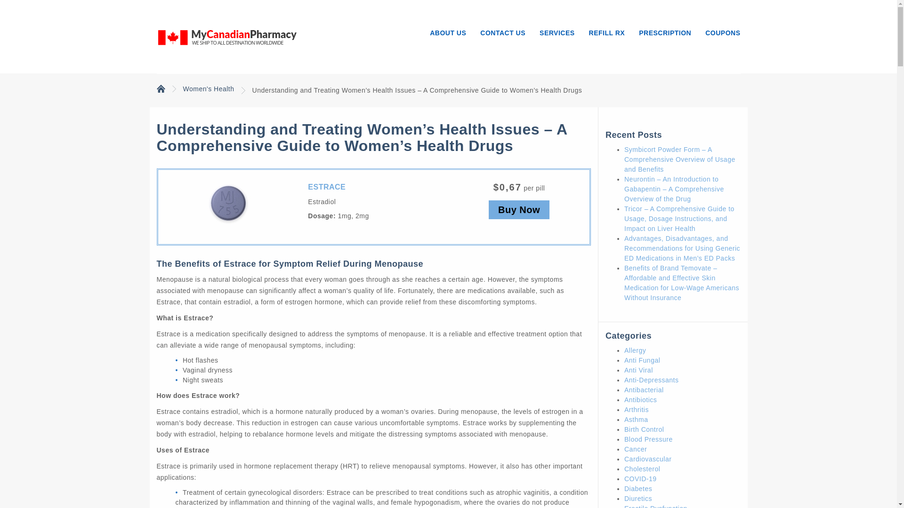 The image size is (904, 508). Describe the element at coordinates (665, 30) in the screenshot. I see `PRESCRIPTION` at that location.